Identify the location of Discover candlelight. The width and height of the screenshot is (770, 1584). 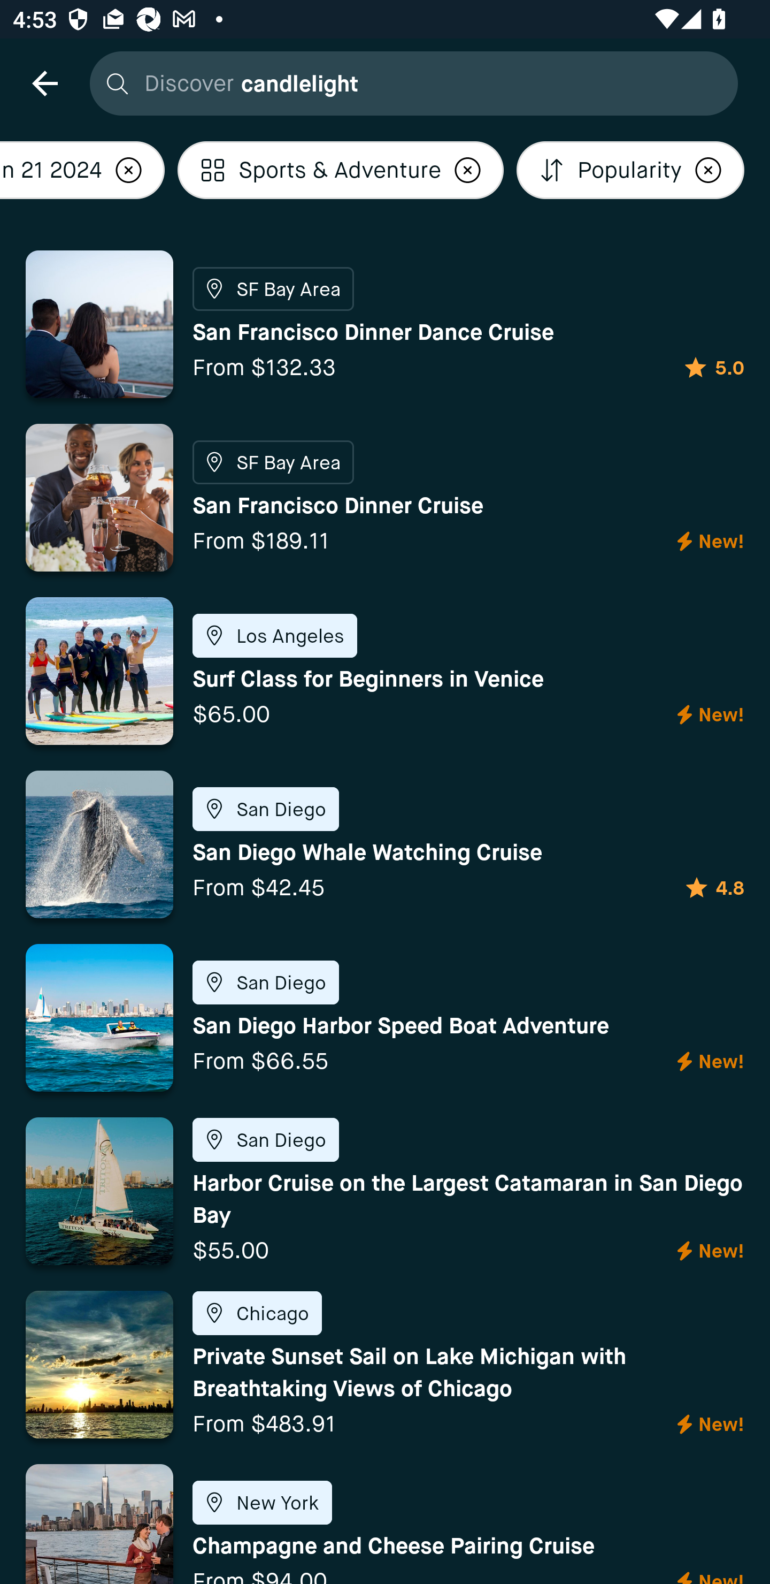
(409, 82).